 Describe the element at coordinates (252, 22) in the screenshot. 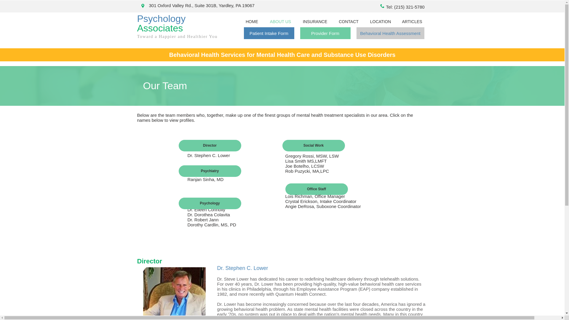

I see `HOME` at that location.